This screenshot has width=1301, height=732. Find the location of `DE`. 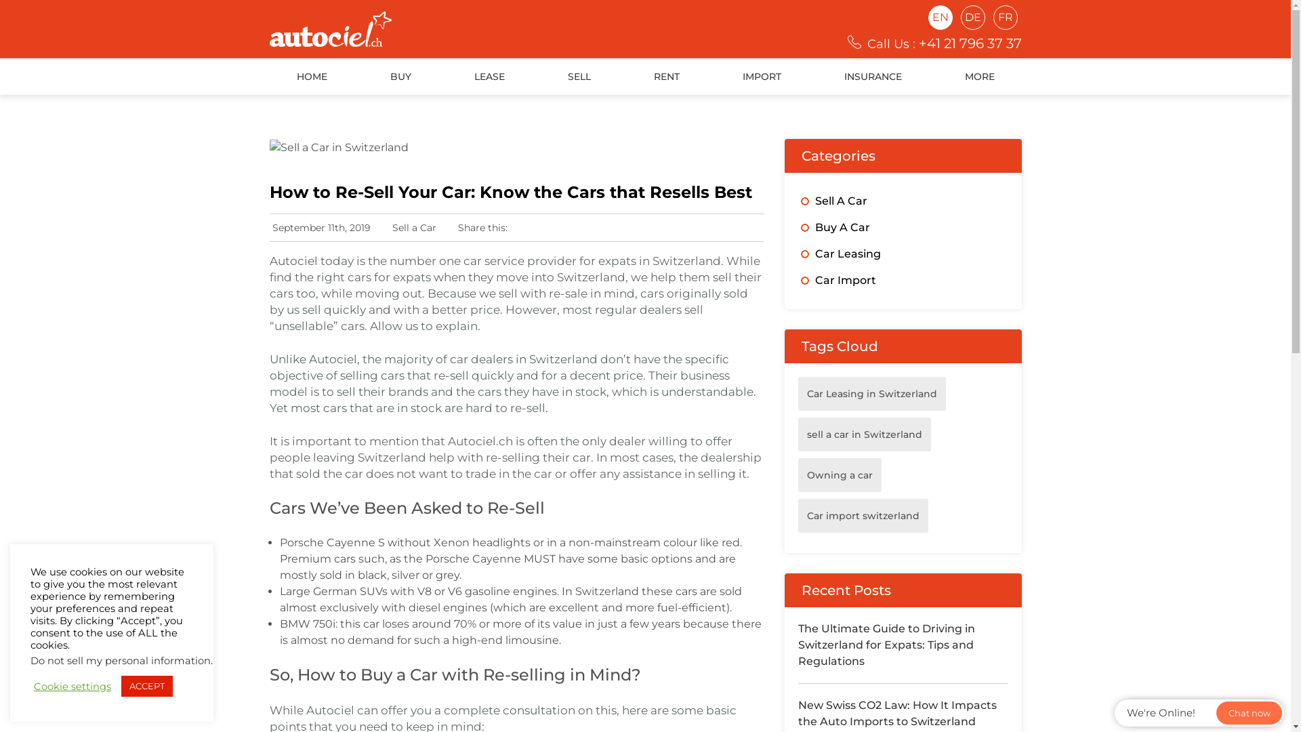

DE is located at coordinates (973, 18).